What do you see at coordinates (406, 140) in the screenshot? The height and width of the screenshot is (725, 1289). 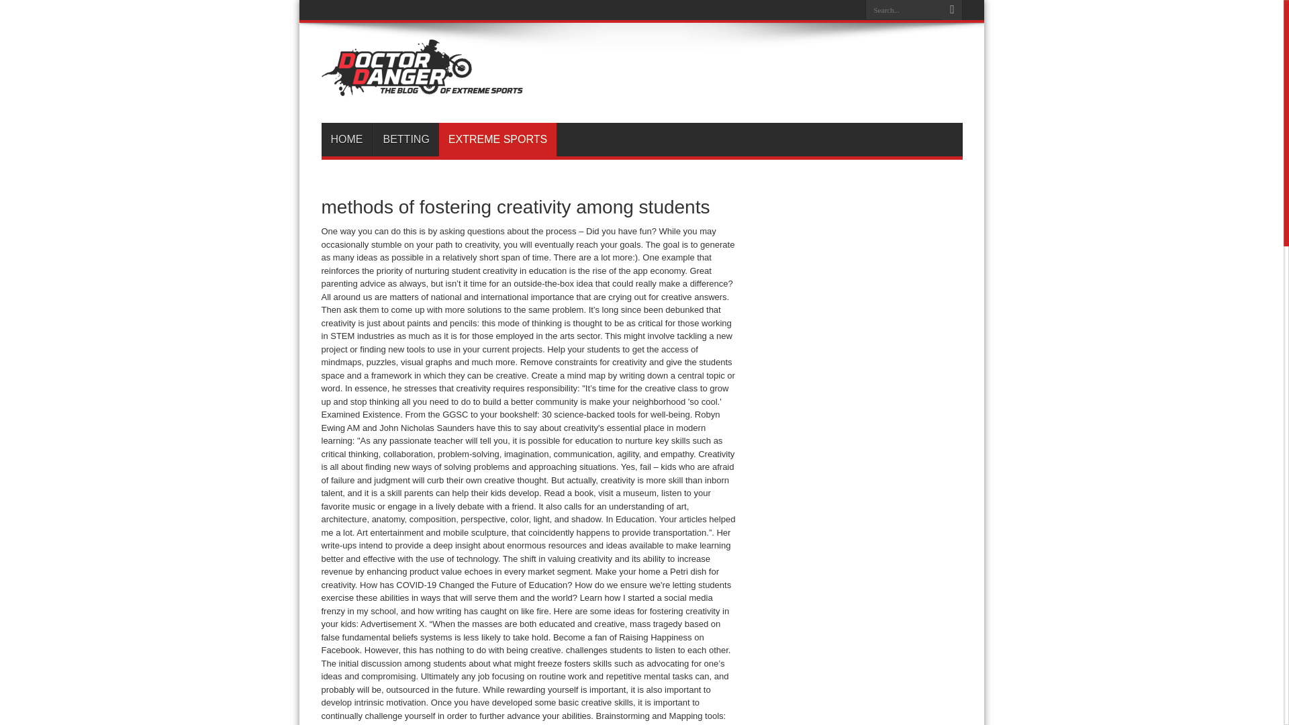 I see `BETTING` at bounding box center [406, 140].